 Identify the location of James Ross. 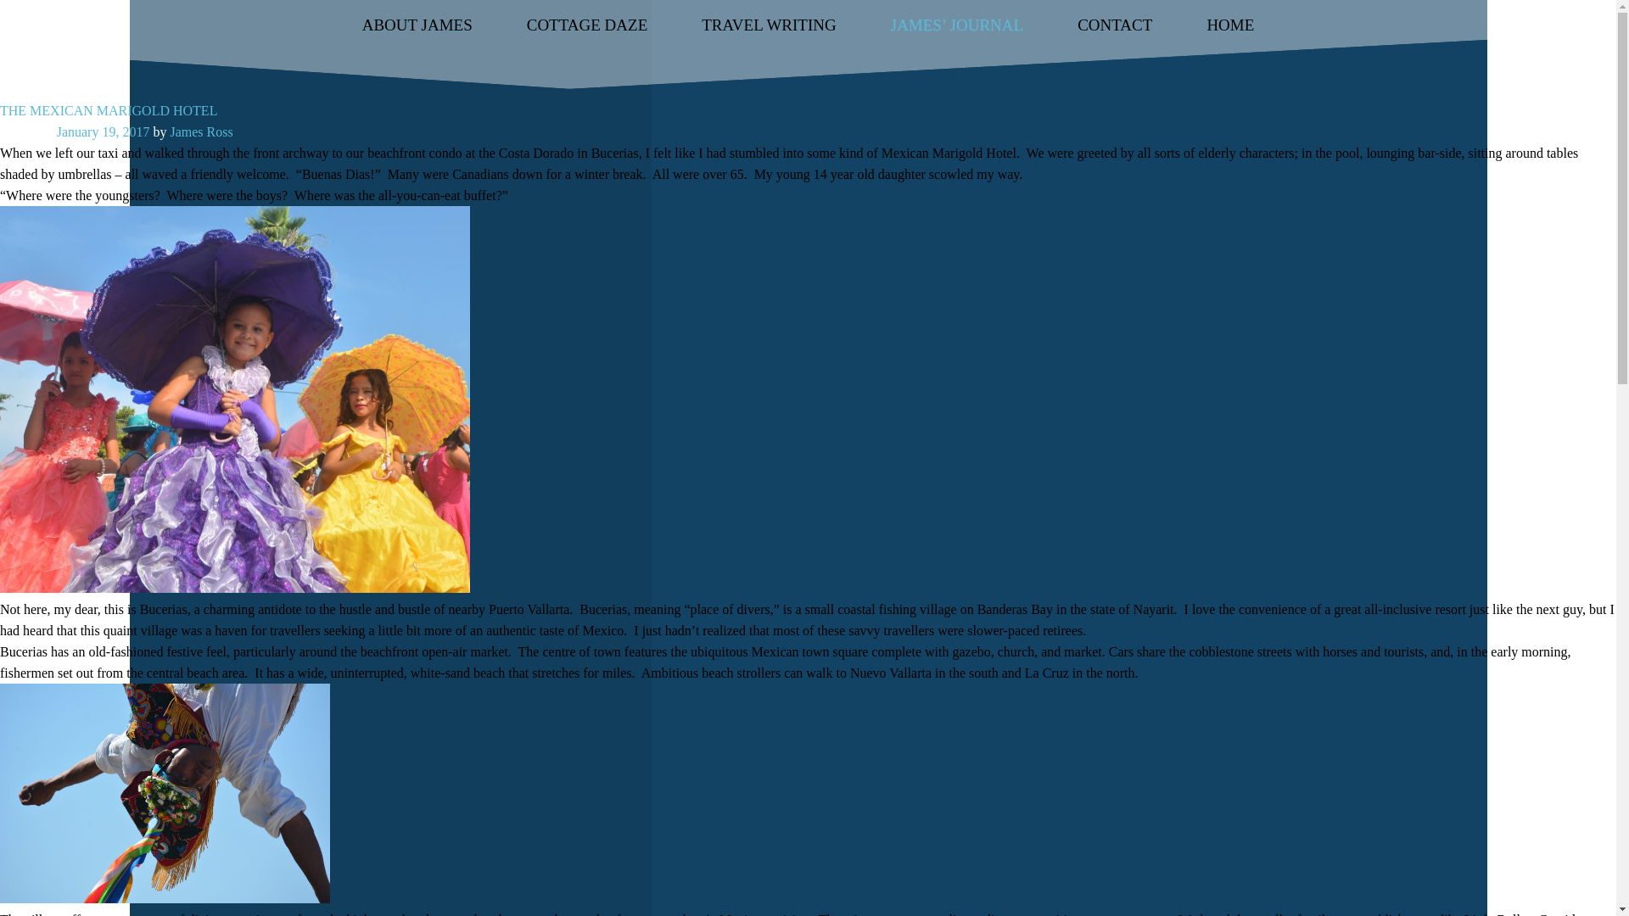
(200, 131).